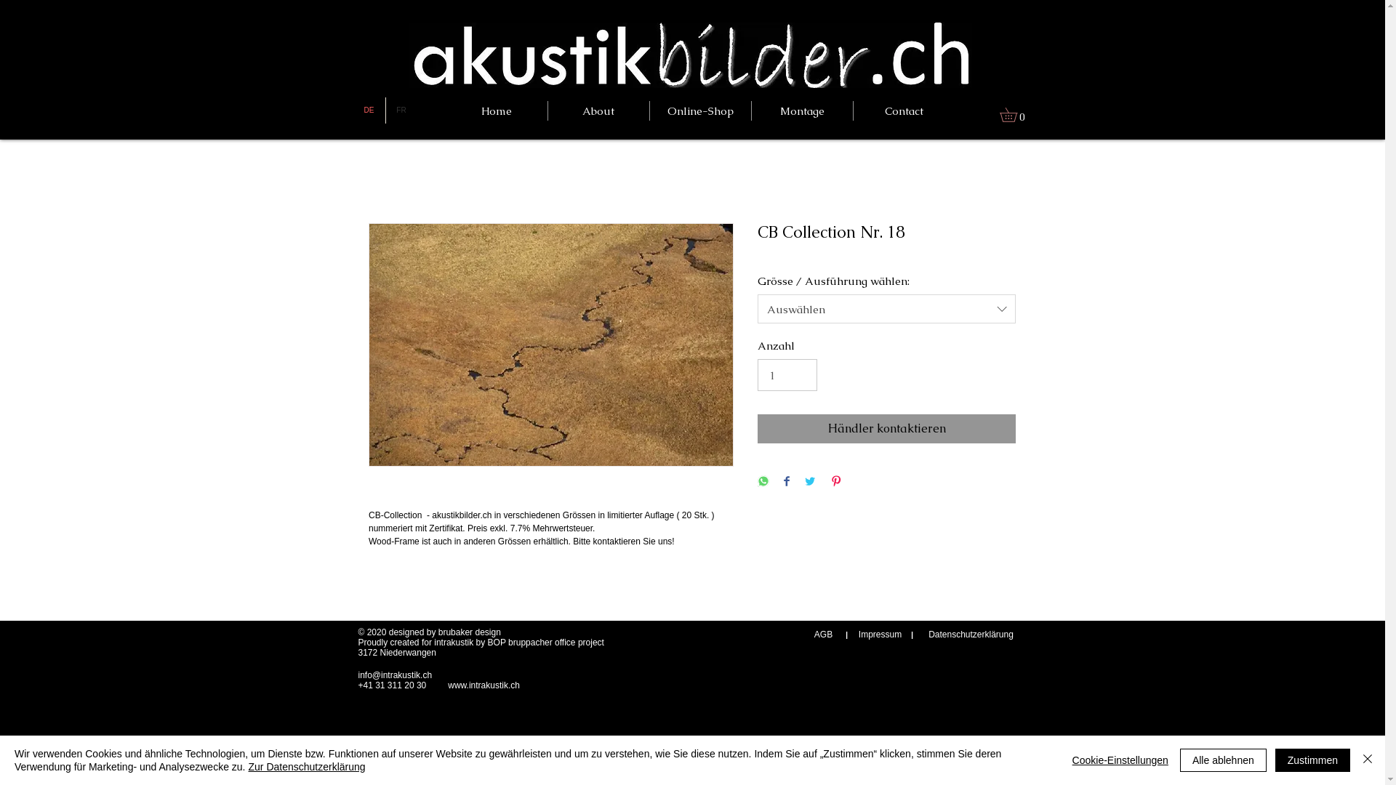 The image size is (1396, 785). What do you see at coordinates (701, 110) in the screenshot?
I see `Online-Shop` at bounding box center [701, 110].